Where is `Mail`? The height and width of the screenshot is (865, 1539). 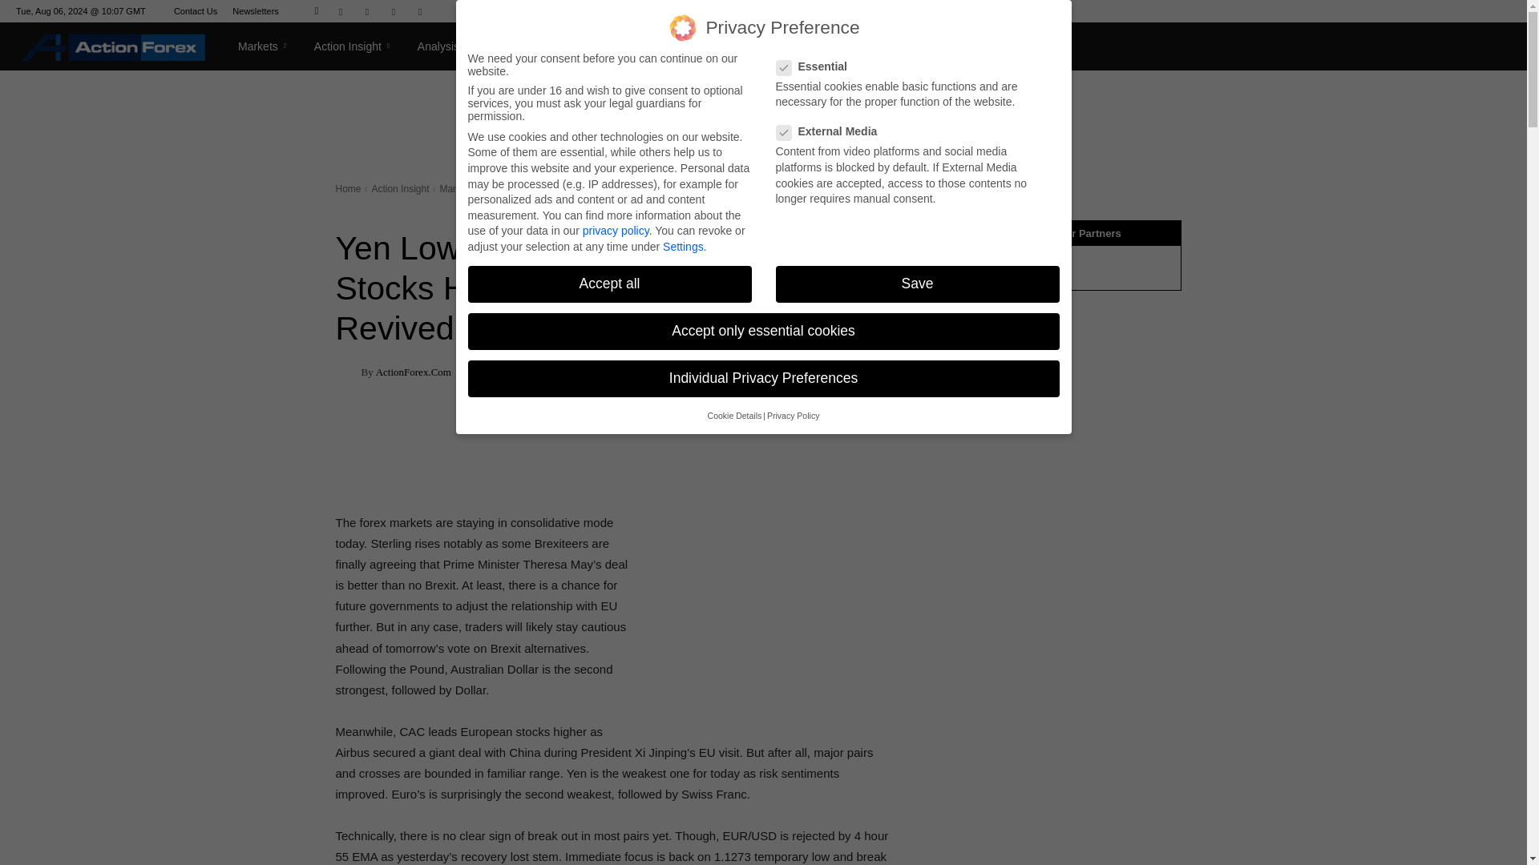
Mail is located at coordinates (367, 11).